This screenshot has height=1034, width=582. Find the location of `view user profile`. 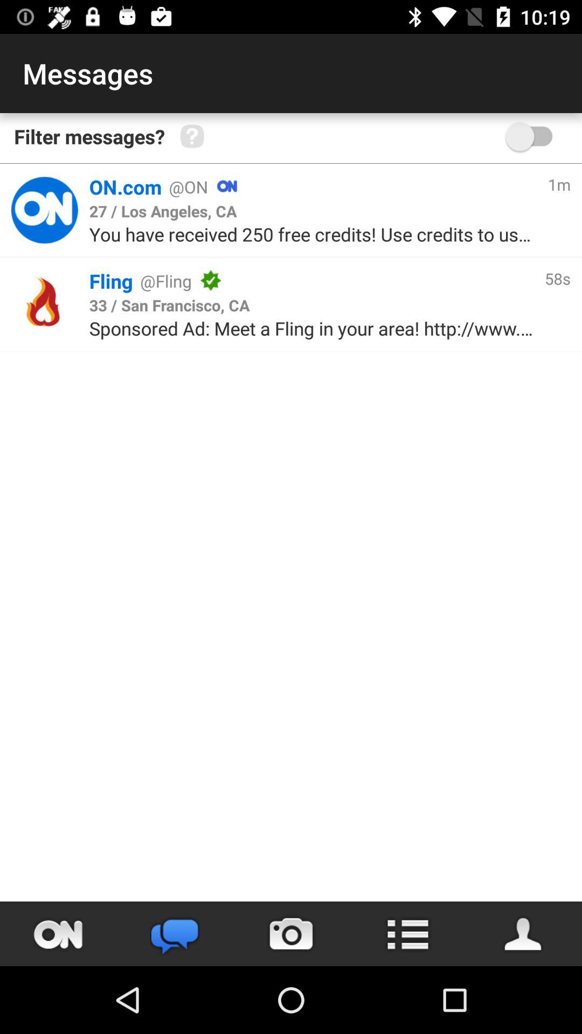

view user profile is located at coordinates (524, 934).